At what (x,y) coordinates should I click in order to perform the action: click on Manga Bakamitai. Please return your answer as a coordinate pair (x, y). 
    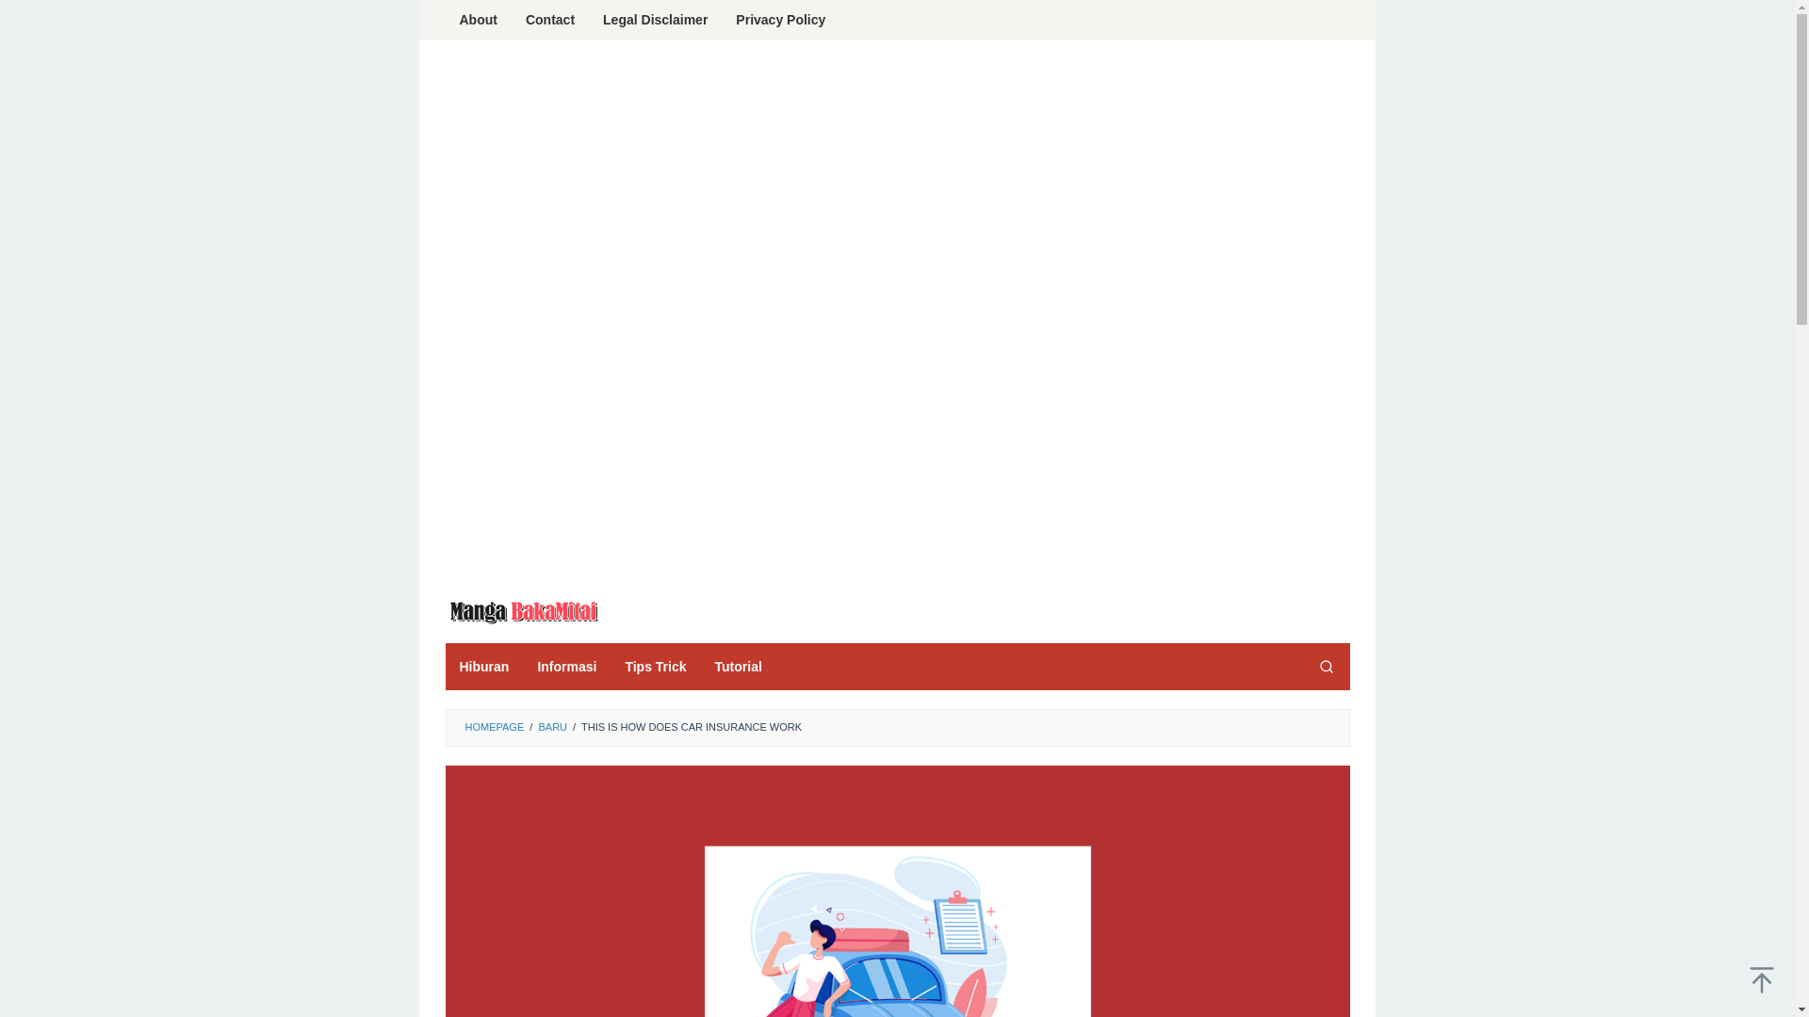
    Looking at the image, I should click on (522, 612).